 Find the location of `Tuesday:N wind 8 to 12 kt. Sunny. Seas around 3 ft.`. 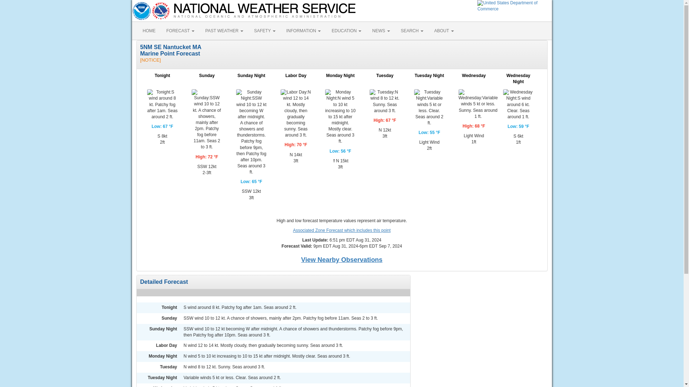

Tuesday:N wind 8 to 12 kt. Sunny. Seas around 3 ft. is located at coordinates (385, 101).